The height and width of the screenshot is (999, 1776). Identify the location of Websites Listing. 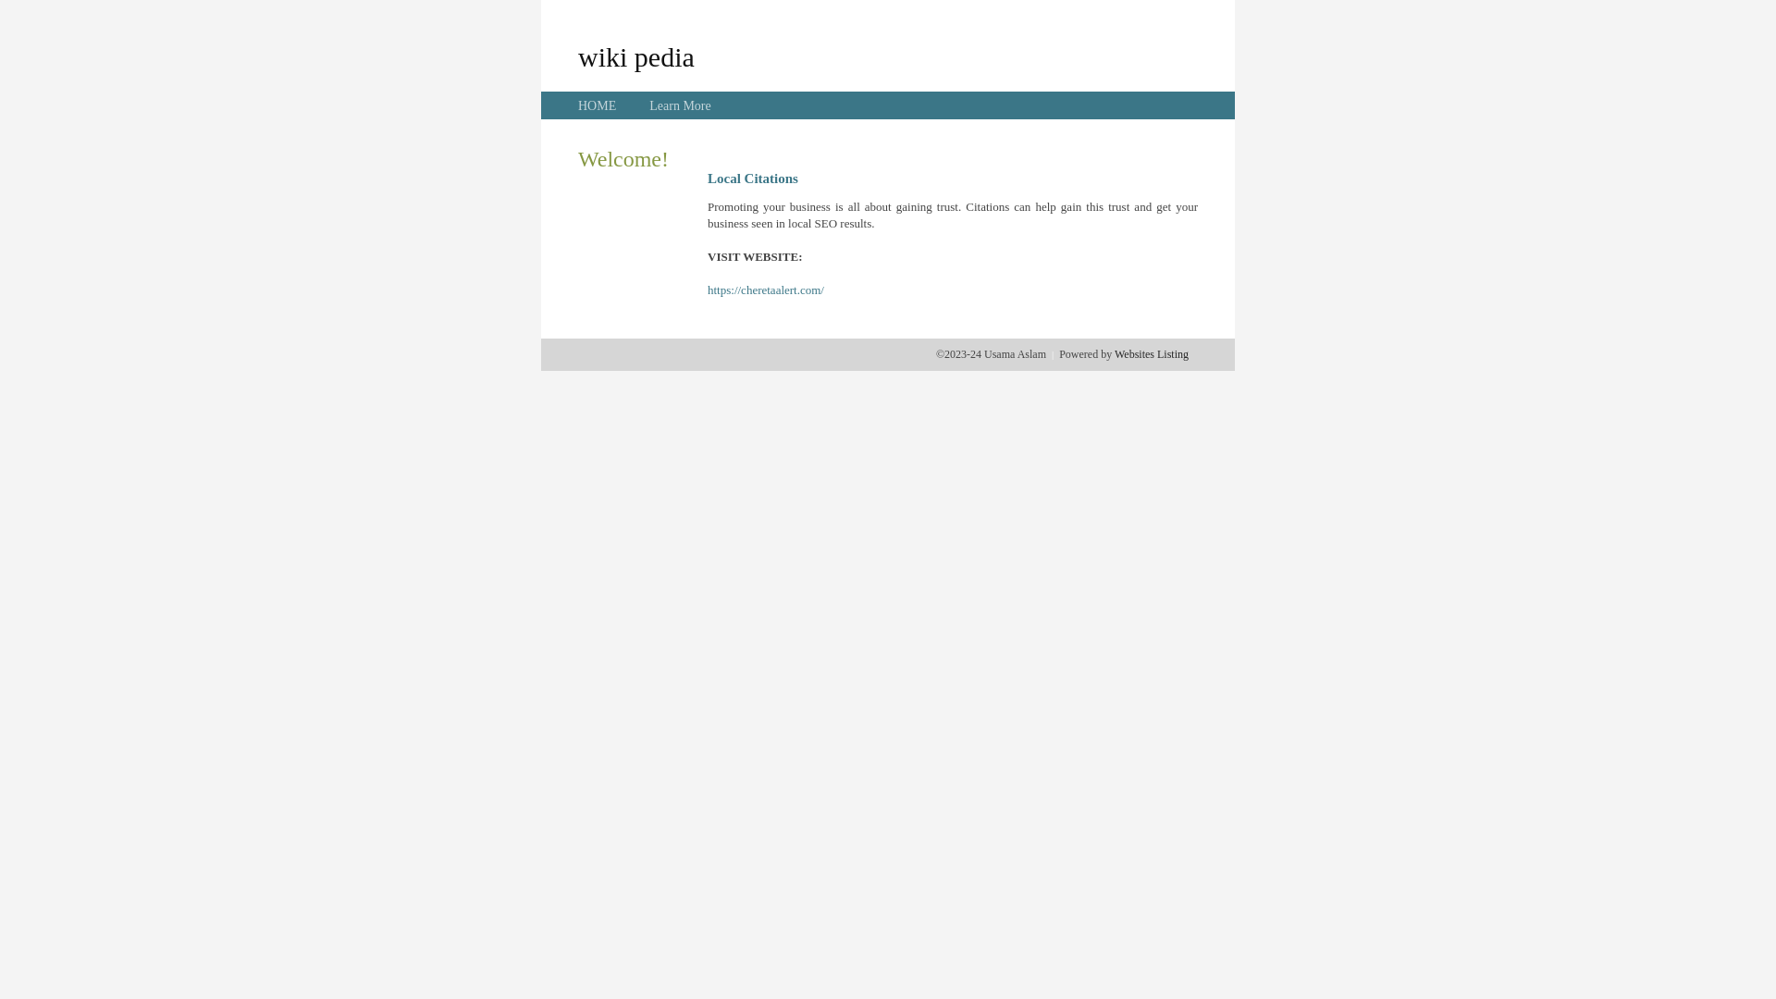
(1152, 354).